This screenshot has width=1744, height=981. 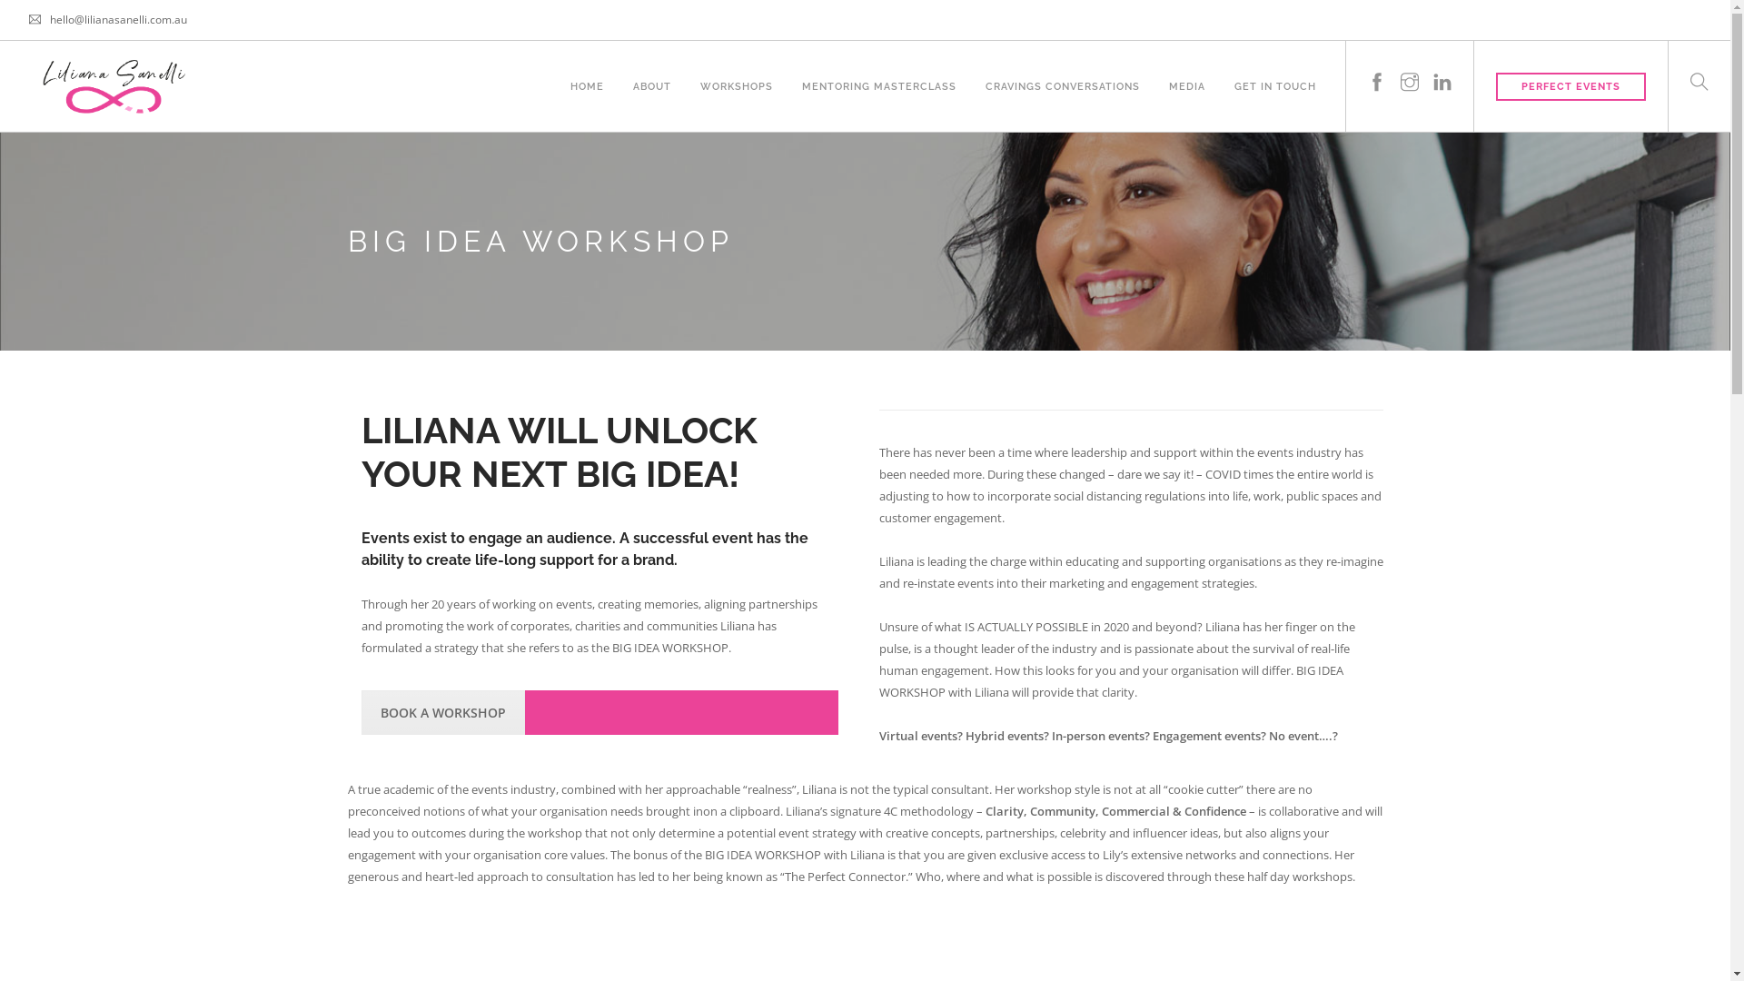 I want to click on MEDIA, so click(x=1187, y=67).